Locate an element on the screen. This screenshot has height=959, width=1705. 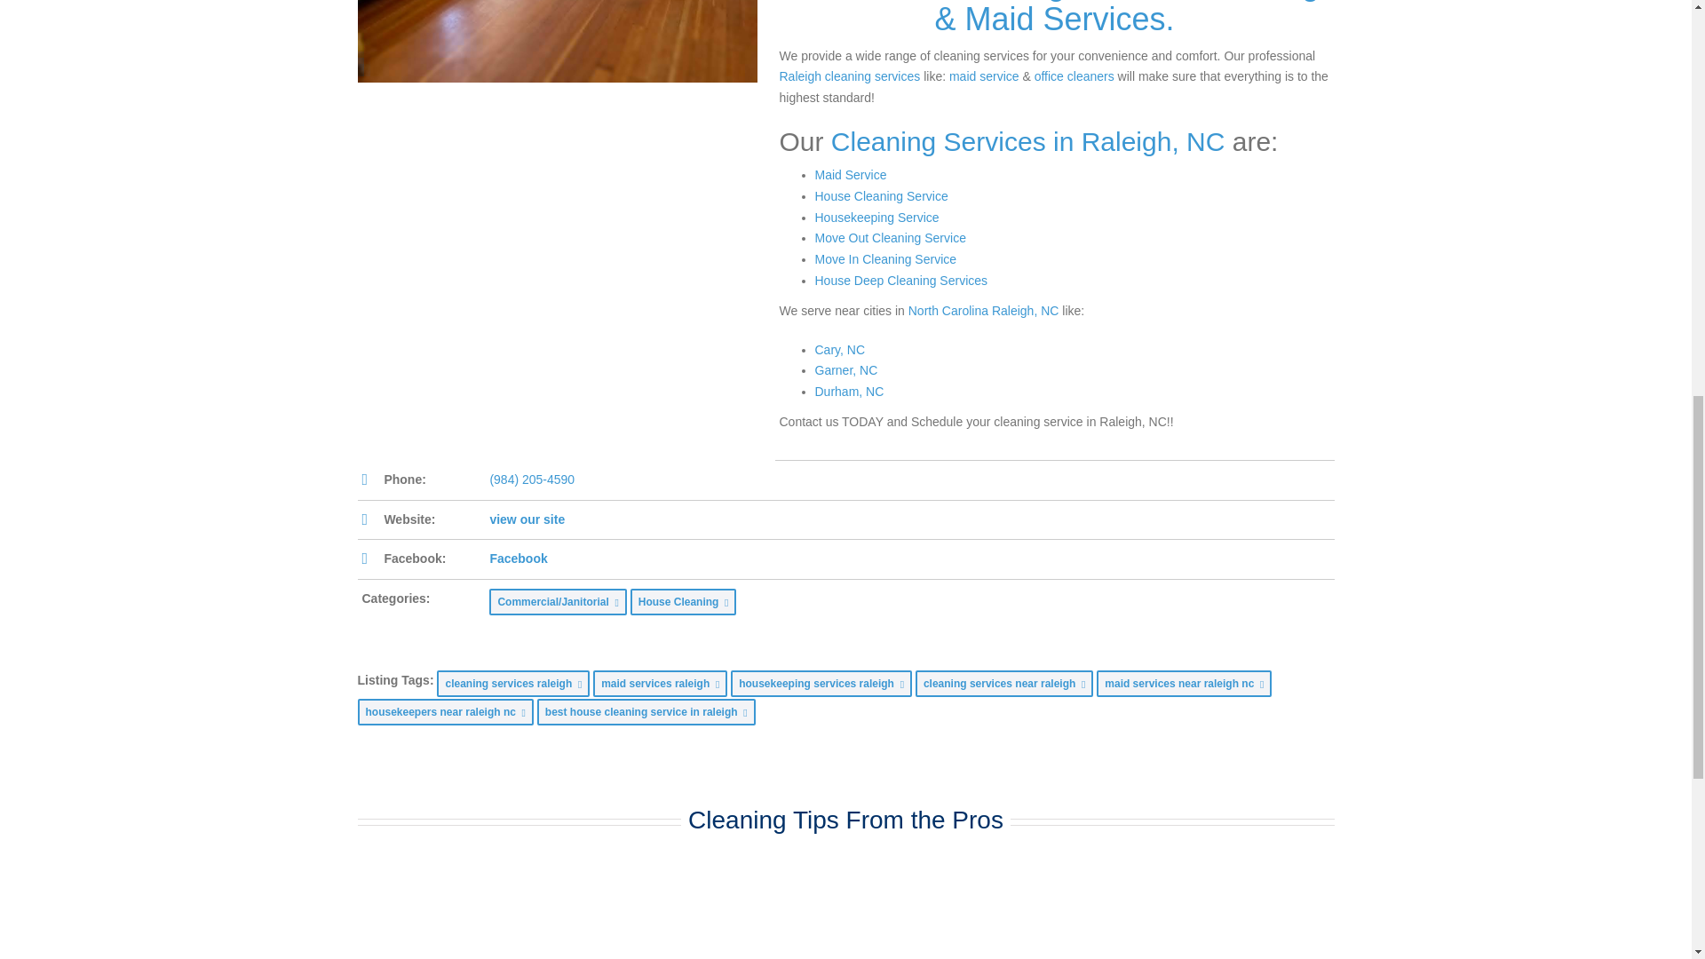
maid service is located at coordinates (984, 75).